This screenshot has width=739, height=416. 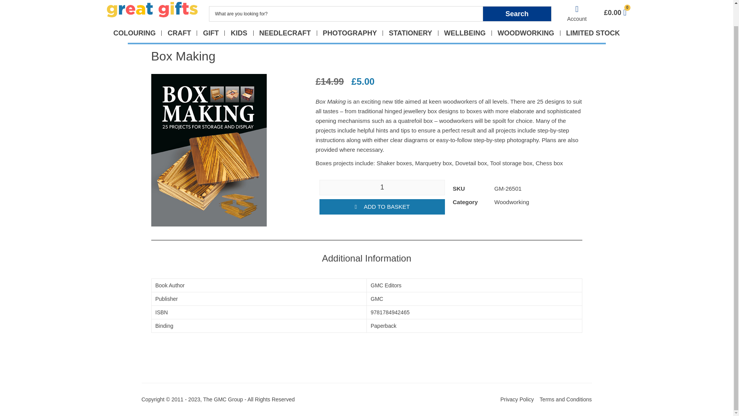 I want to click on Account, so click(x=577, y=19).